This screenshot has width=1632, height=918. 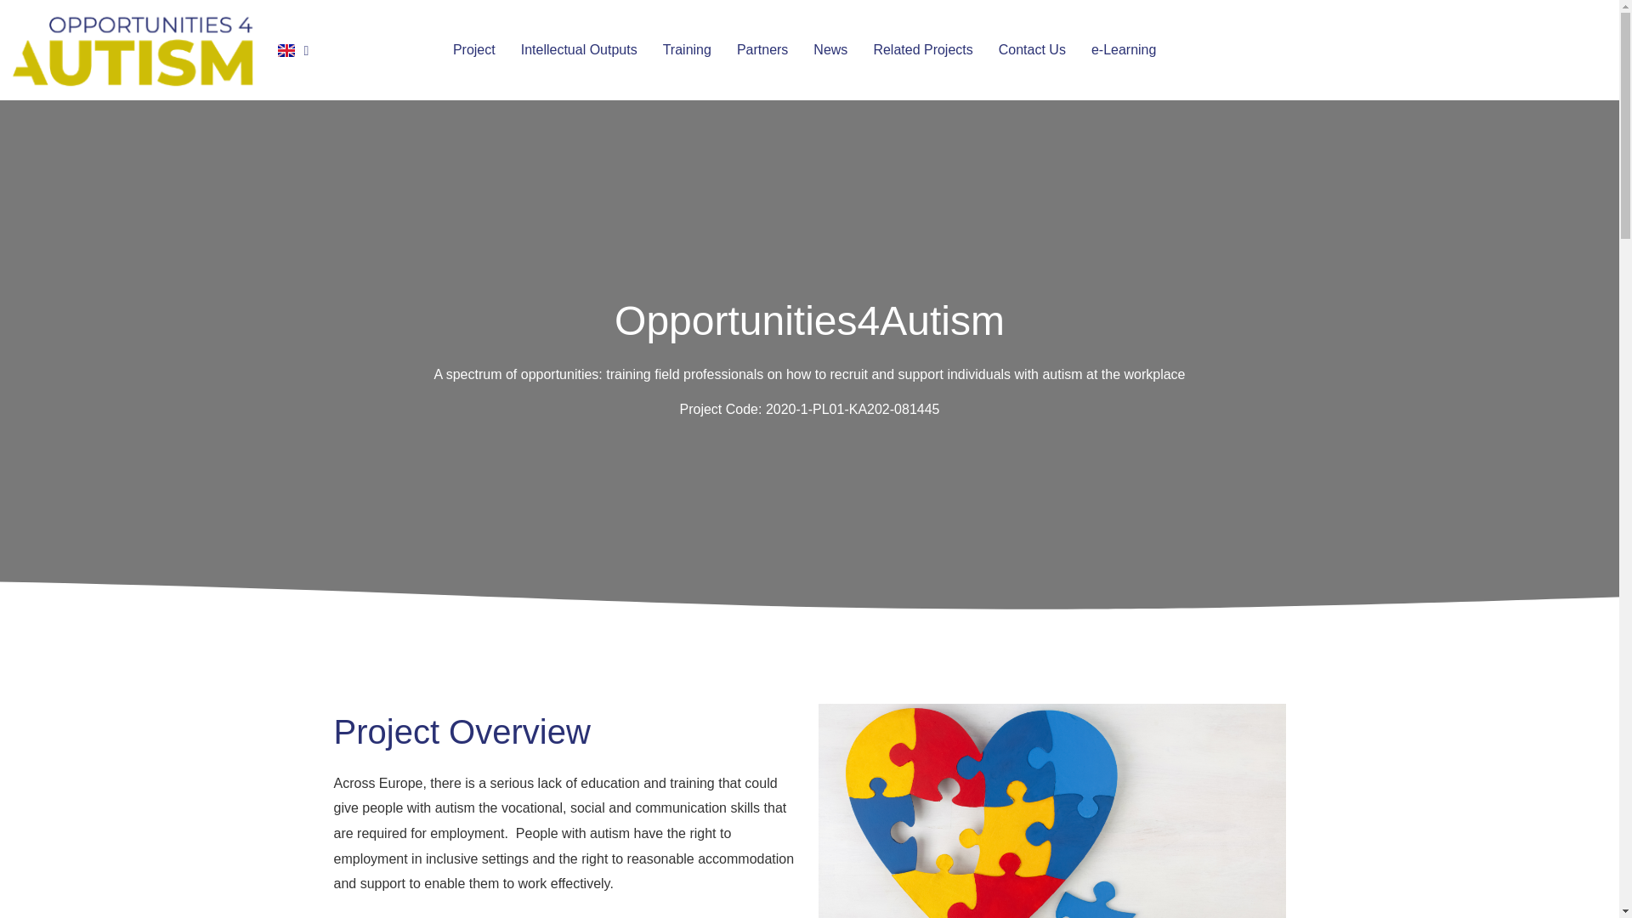 I want to click on Intellectual Outputs, so click(x=578, y=49).